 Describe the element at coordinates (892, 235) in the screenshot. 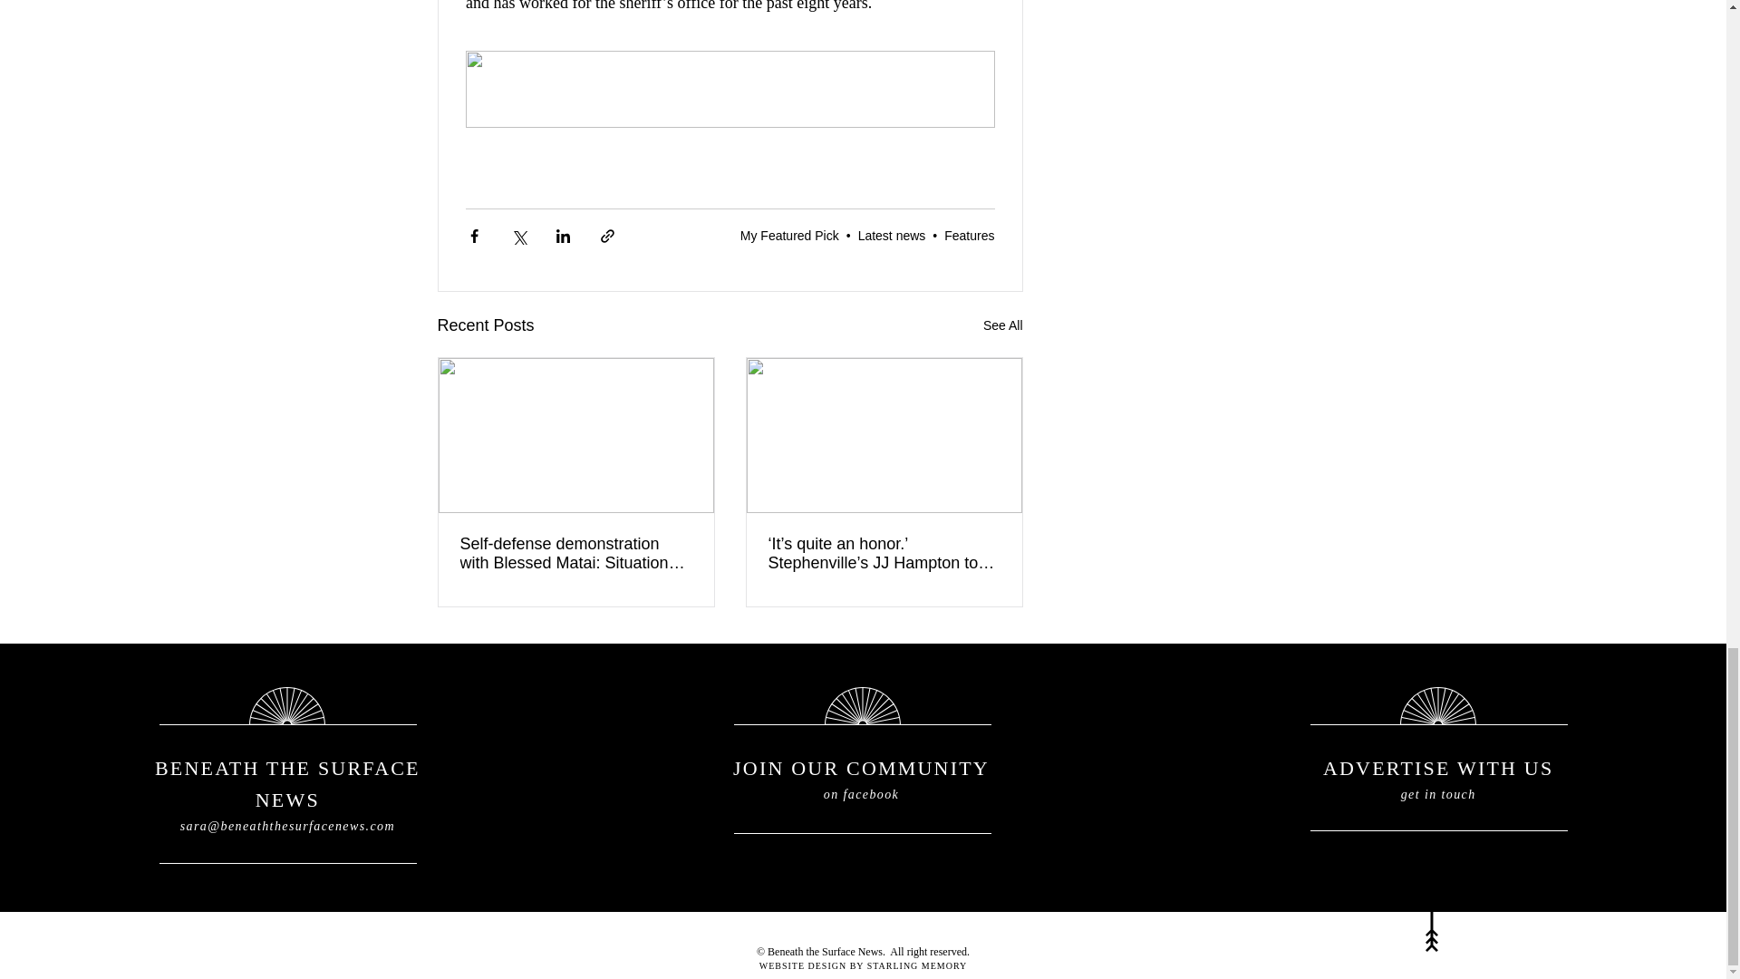

I see `Latest news` at that location.